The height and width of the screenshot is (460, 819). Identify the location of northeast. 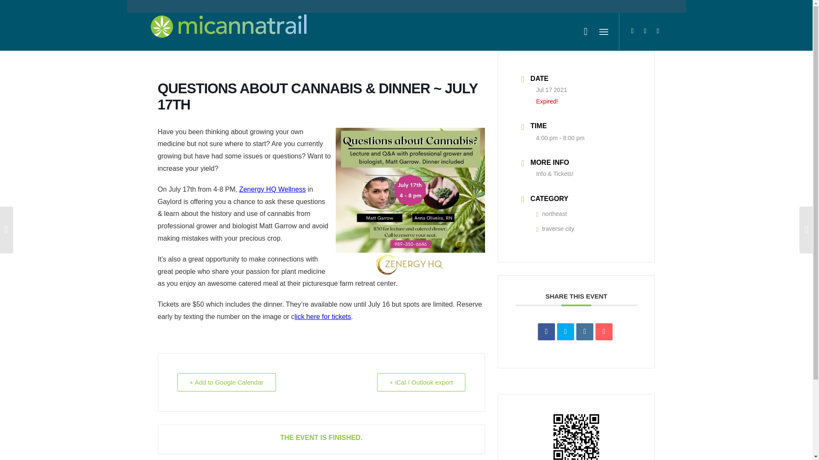
(551, 213).